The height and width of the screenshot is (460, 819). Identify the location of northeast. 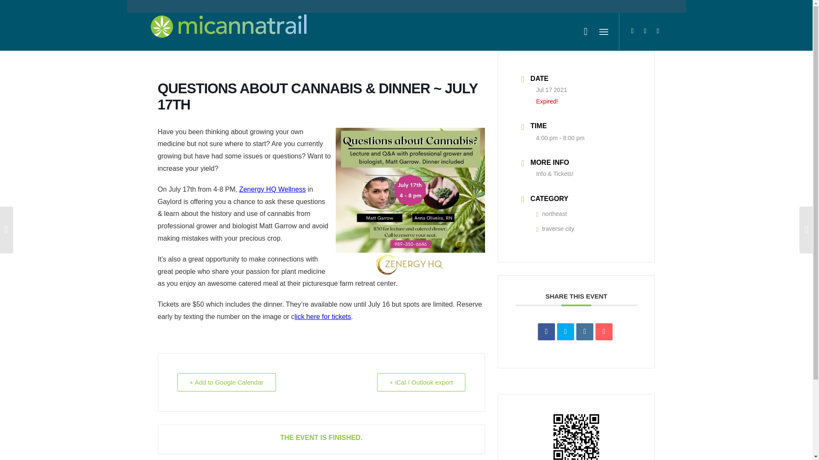
(551, 213).